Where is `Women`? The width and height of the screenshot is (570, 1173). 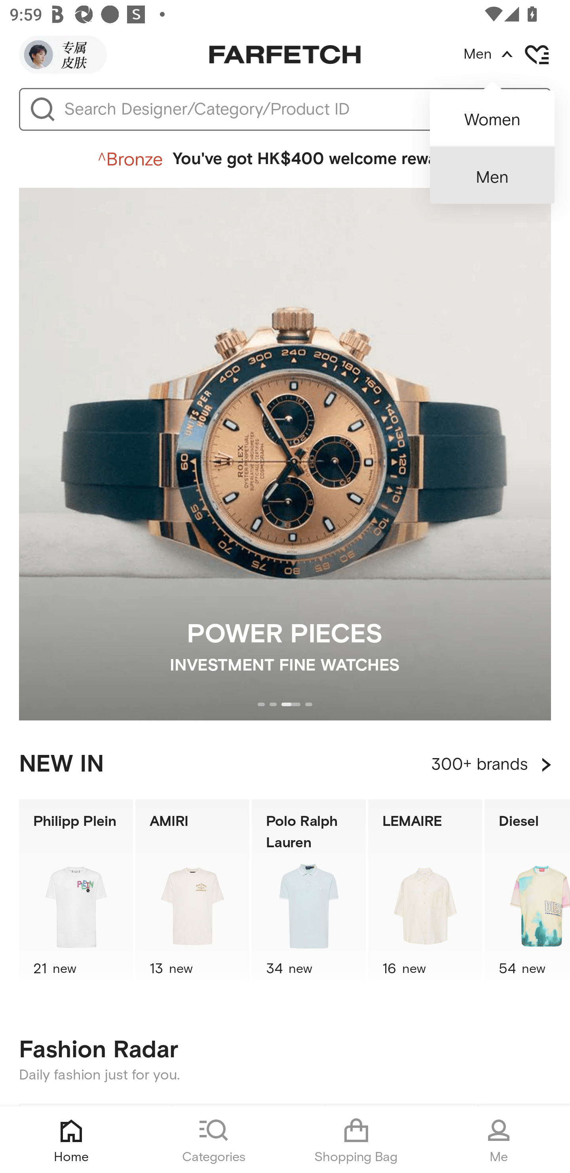 Women is located at coordinates (492, 113).